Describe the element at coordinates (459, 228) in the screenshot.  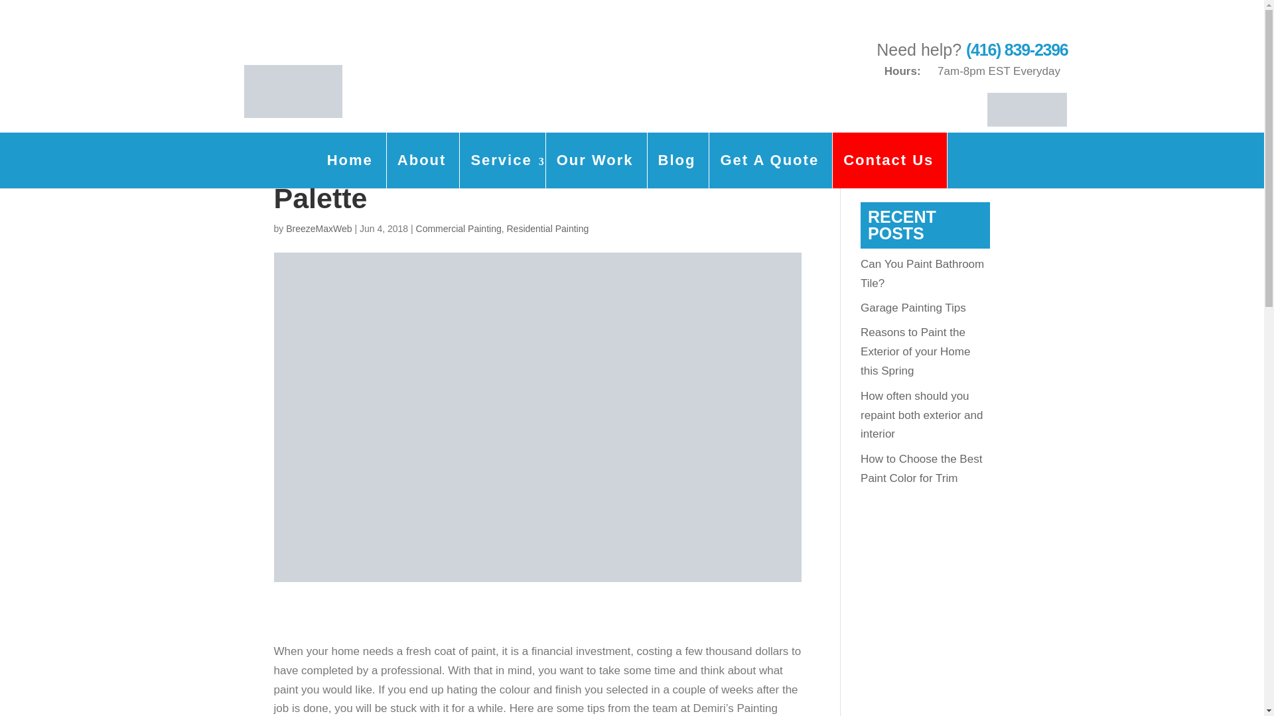
I see `Commercial Painting` at that location.